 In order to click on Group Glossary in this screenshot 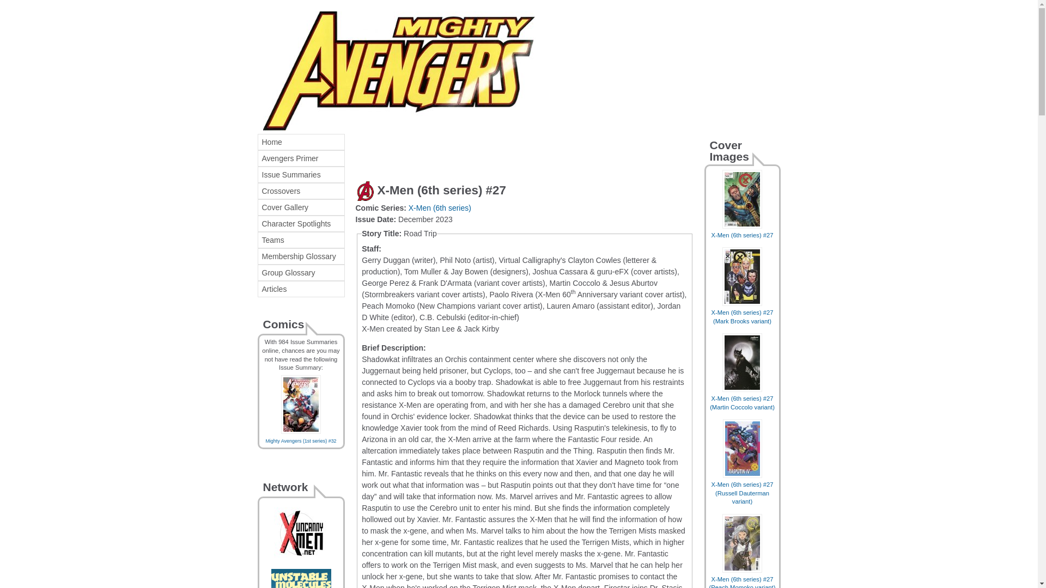, I will do `click(301, 273)`.